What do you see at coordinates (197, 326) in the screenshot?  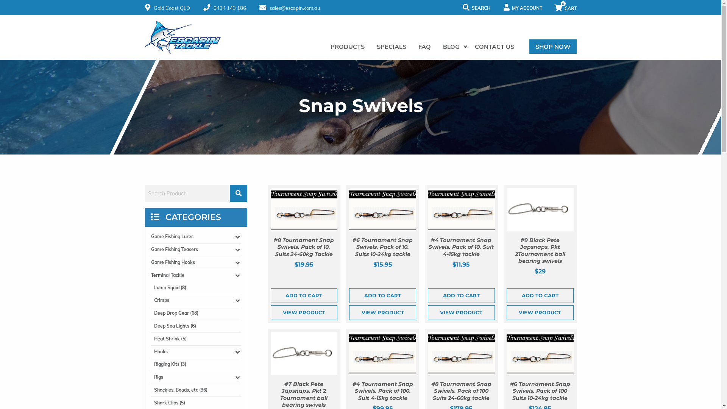 I see `Deep Sea Lights (6)` at bounding box center [197, 326].